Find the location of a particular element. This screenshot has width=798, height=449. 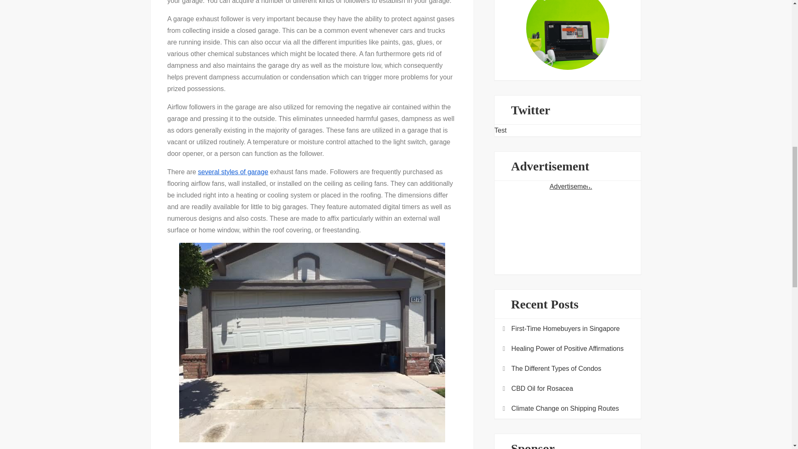

Climate Change on Shipping Routes is located at coordinates (565, 408).